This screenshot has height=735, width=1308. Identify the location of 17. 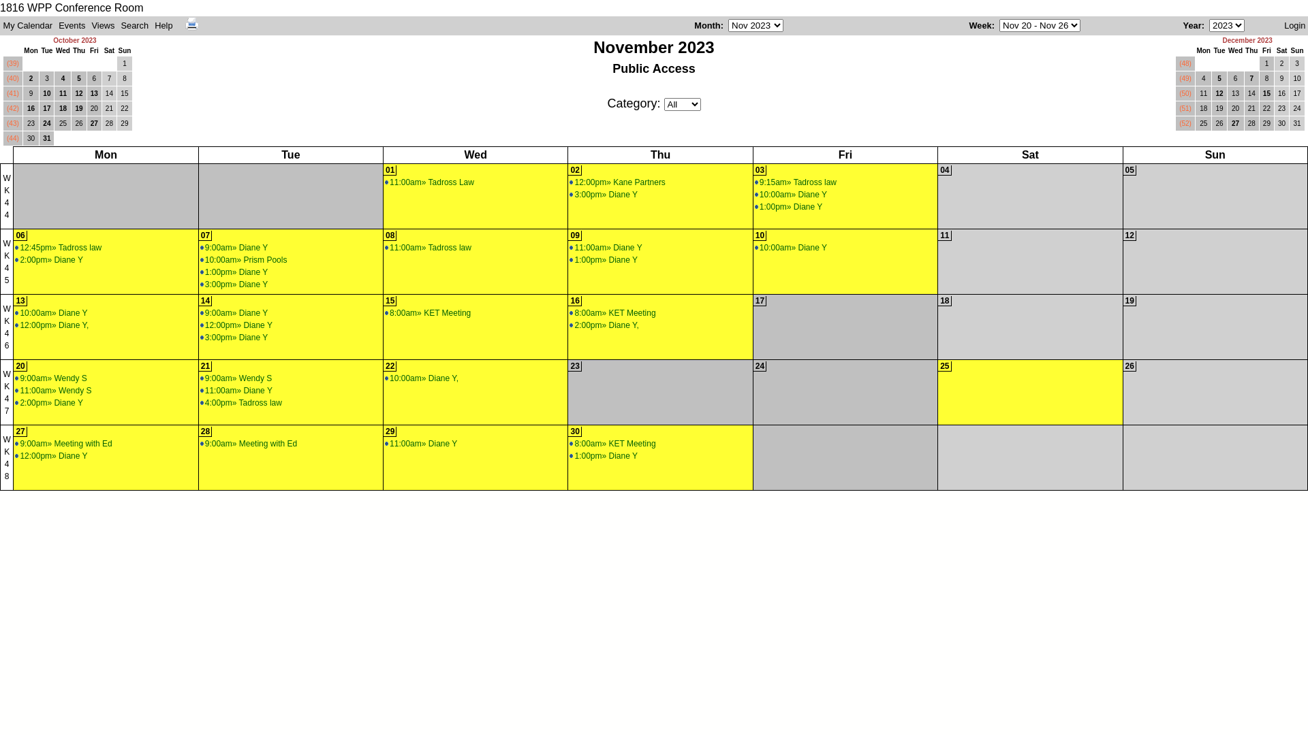
(760, 301).